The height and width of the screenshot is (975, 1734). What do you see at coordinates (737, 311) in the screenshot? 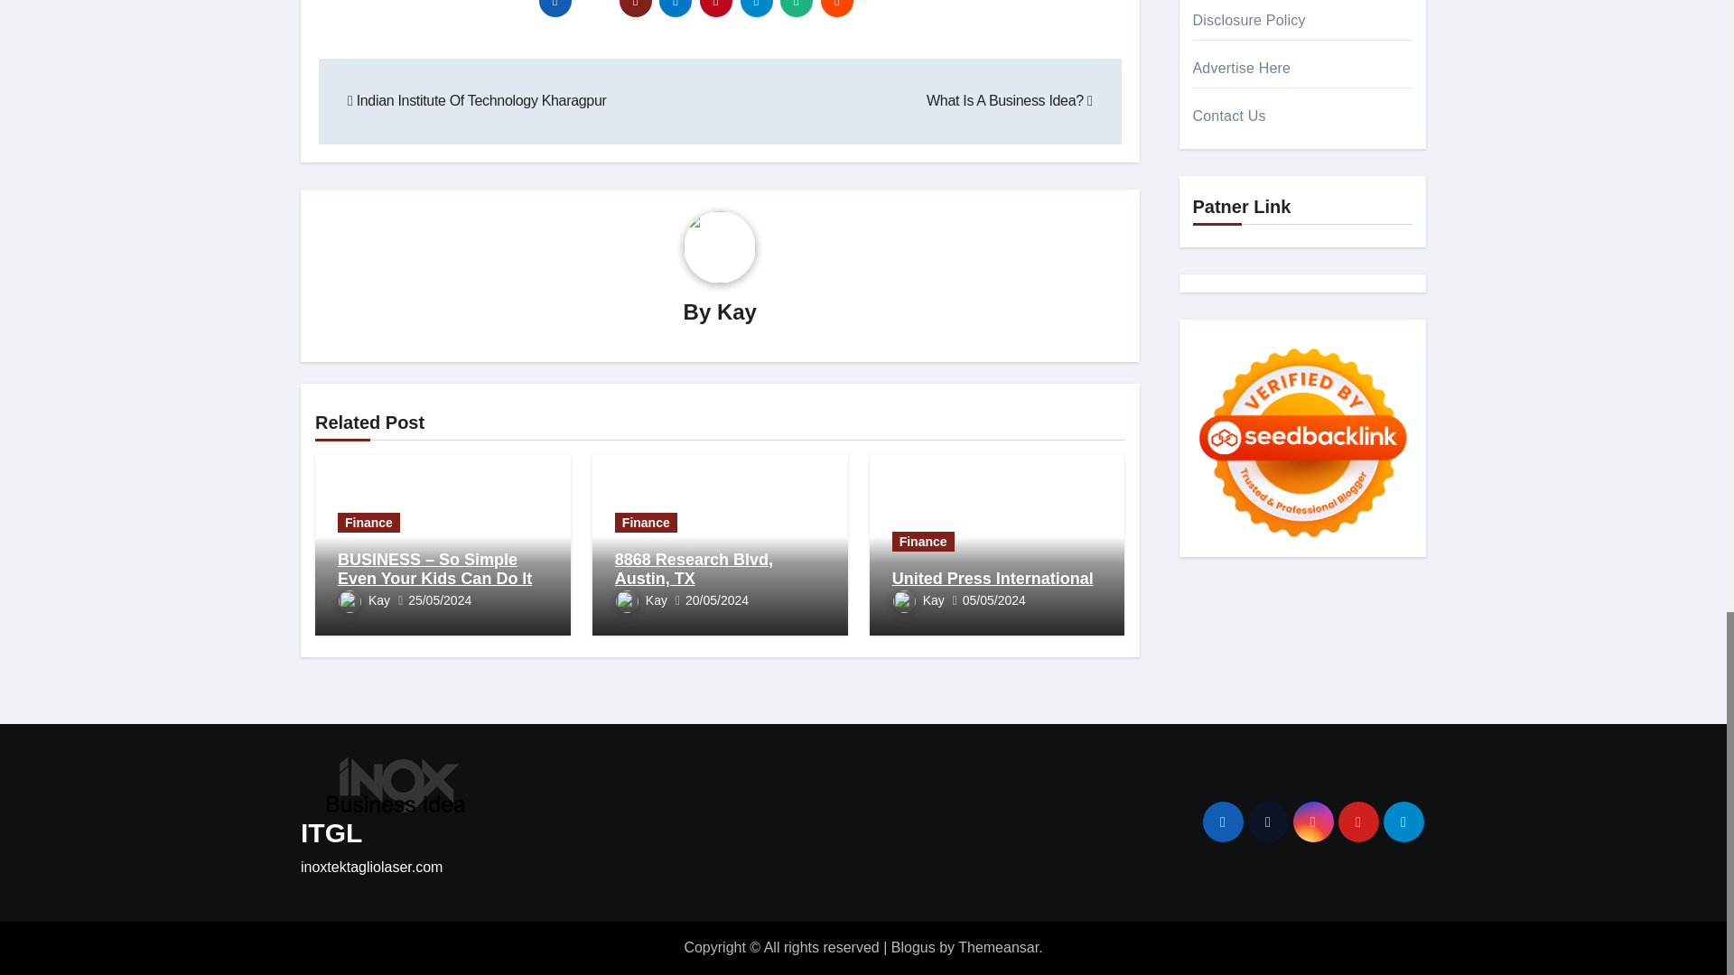
I see `Kay` at bounding box center [737, 311].